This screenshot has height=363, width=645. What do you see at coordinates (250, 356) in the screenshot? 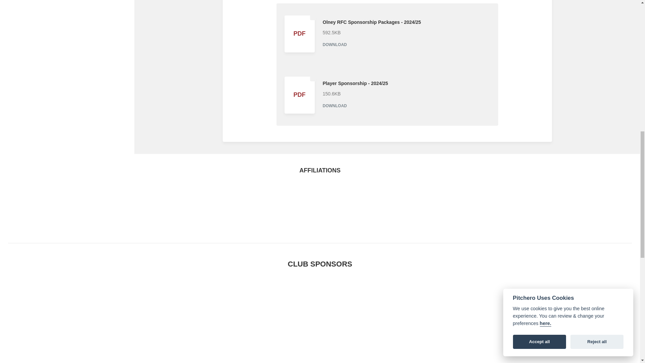
I see `Bronze Club Sponsor - The MPA Group` at bounding box center [250, 356].